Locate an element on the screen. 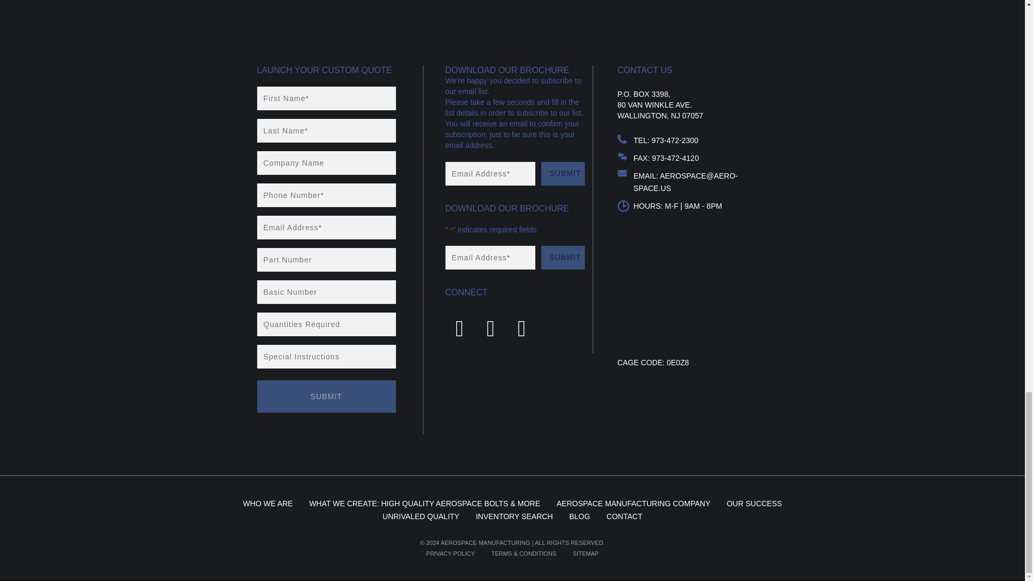 This screenshot has width=1033, height=581. Submit is located at coordinates (563, 257).